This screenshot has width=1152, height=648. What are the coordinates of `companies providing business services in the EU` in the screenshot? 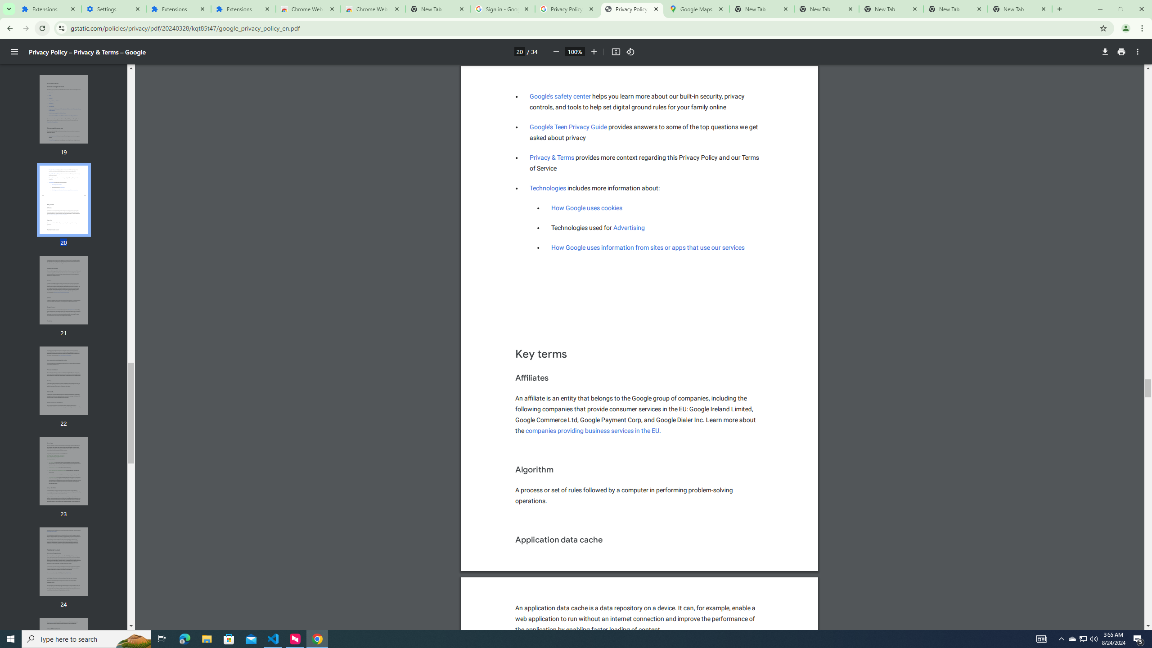 It's located at (592, 431).